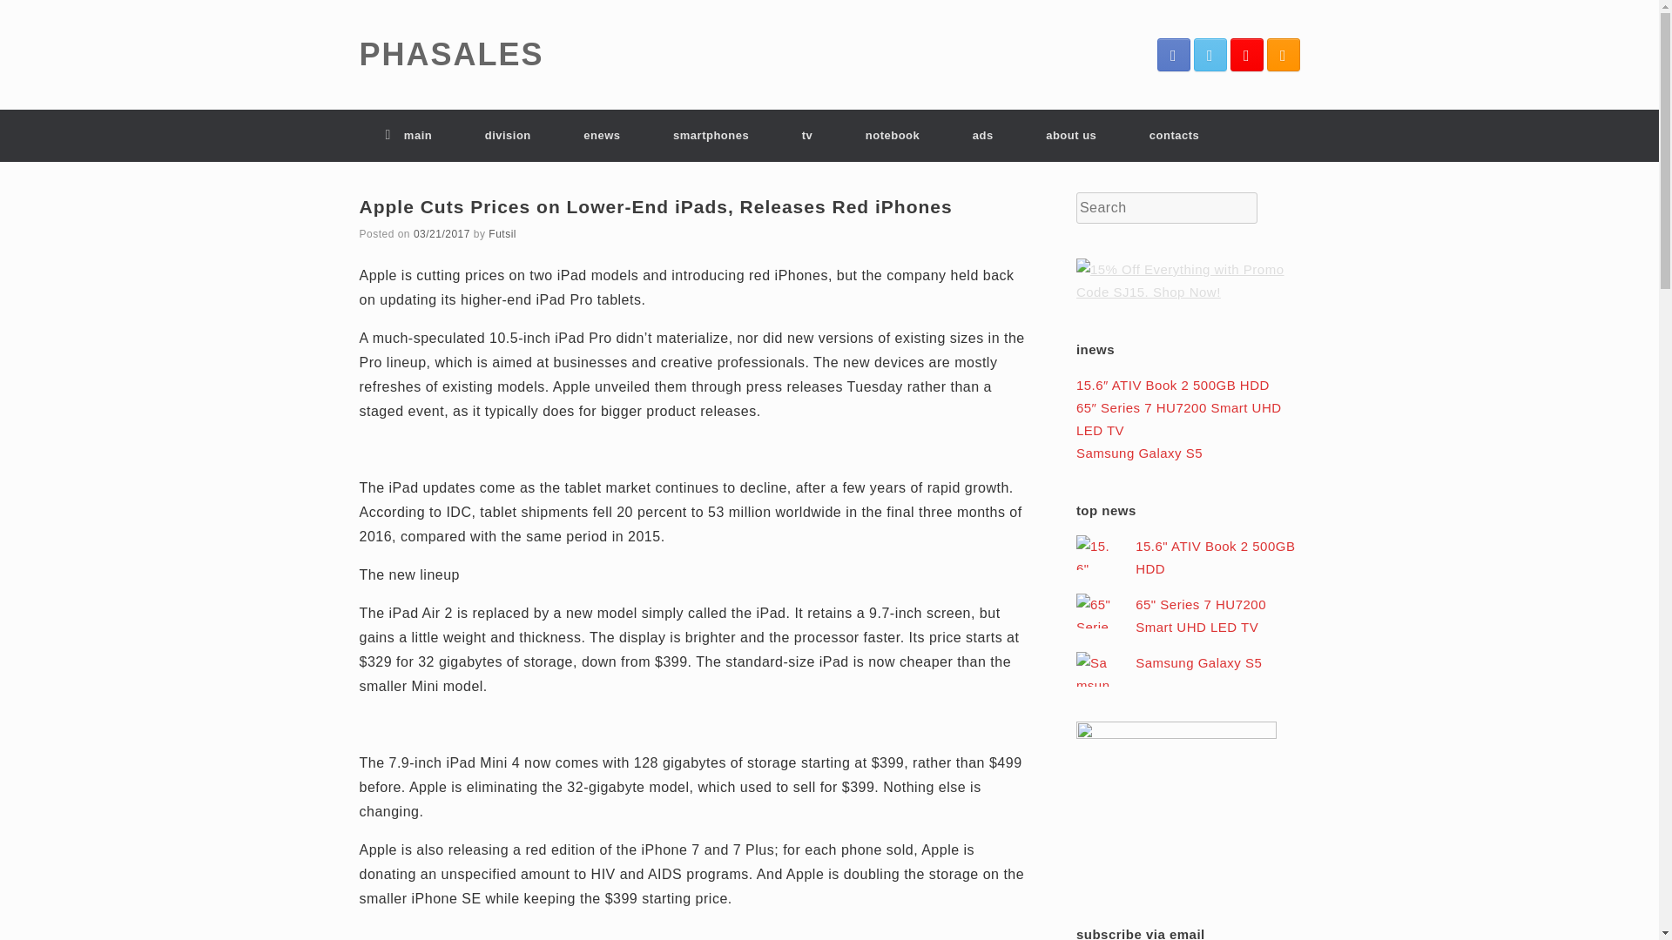 This screenshot has height=940, width=1672. What do you see at coordinates (1172, 55) in the screenshot?
I see `PHASALES Facebook` at bounding box center [1172, 55].